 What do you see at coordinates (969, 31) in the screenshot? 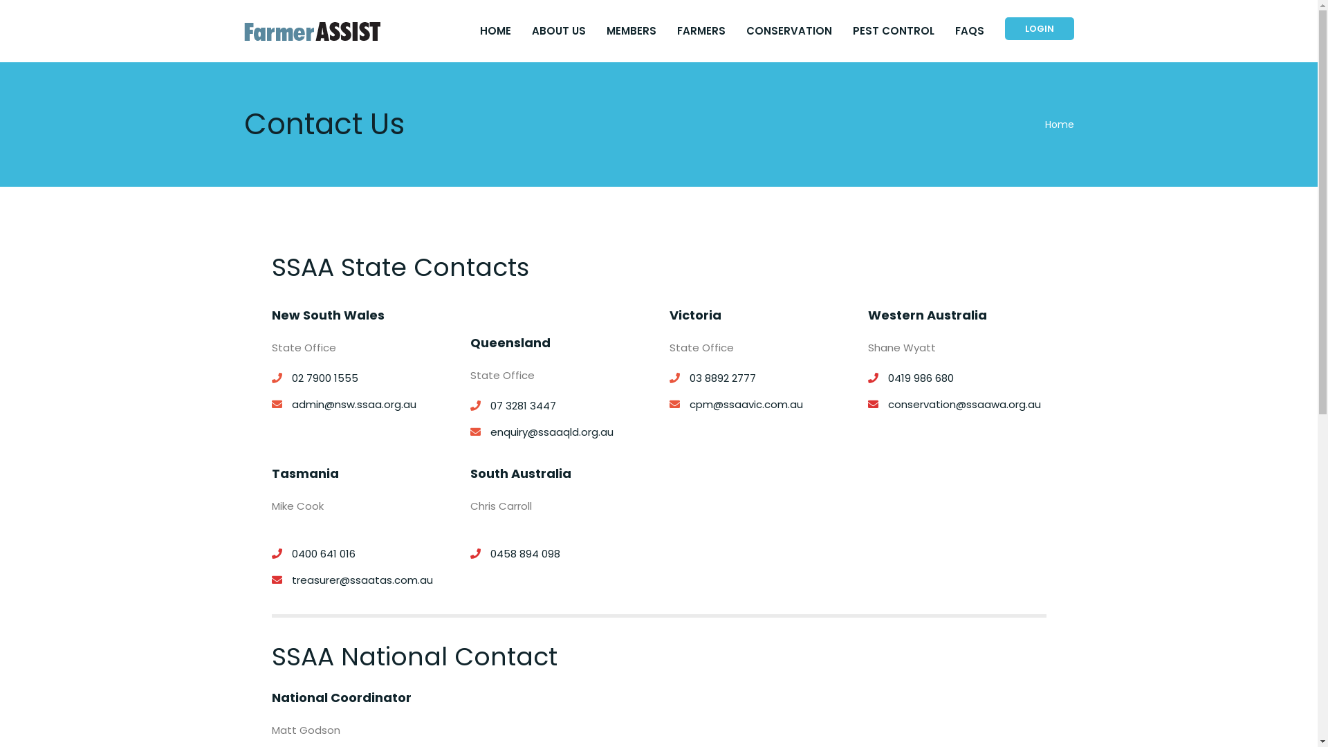
I see `FAQS` at bounding box center [969, 31].